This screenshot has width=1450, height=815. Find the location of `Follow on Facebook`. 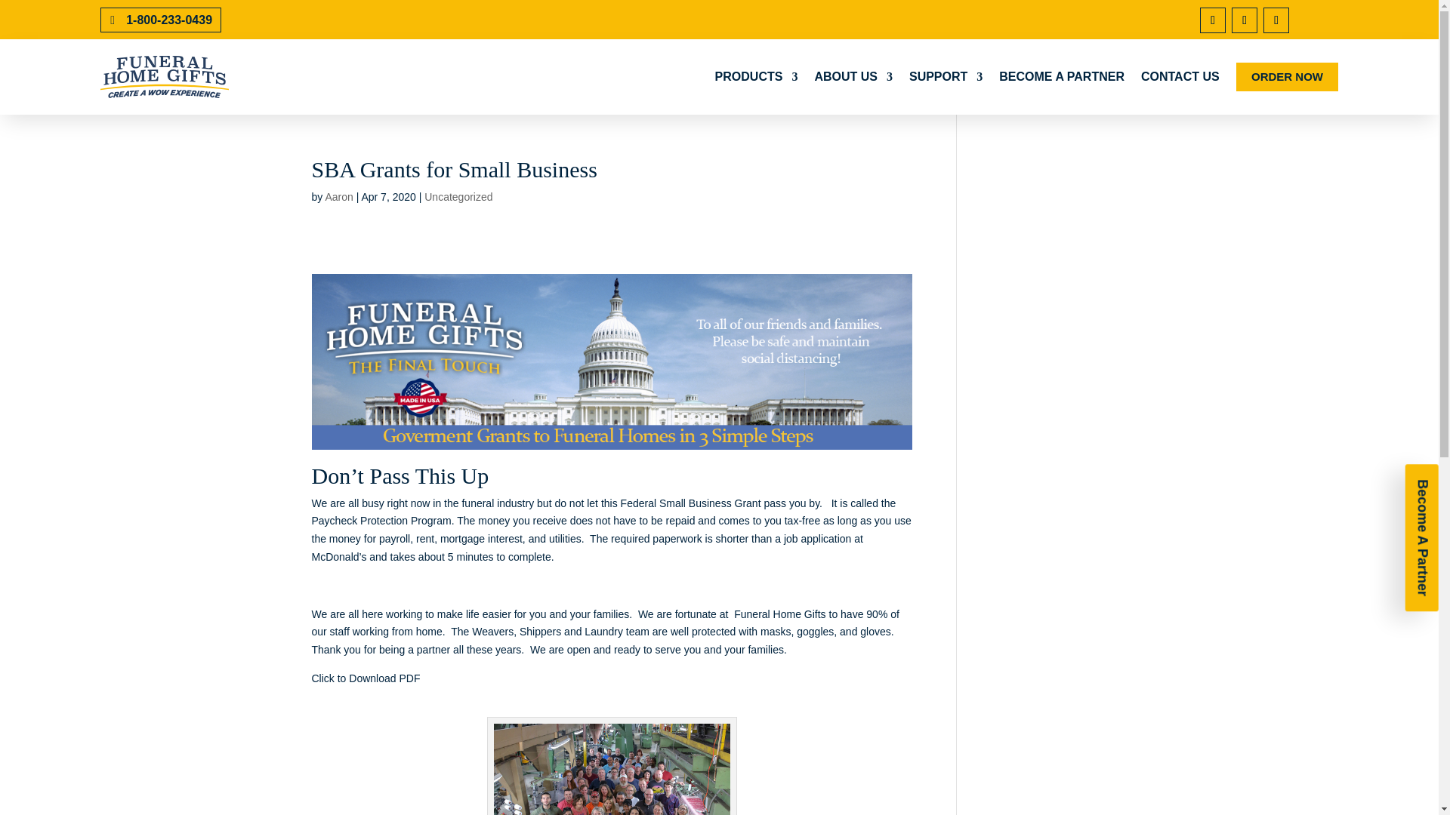

Follow on Facebook is located at coordinates (1213, 20).